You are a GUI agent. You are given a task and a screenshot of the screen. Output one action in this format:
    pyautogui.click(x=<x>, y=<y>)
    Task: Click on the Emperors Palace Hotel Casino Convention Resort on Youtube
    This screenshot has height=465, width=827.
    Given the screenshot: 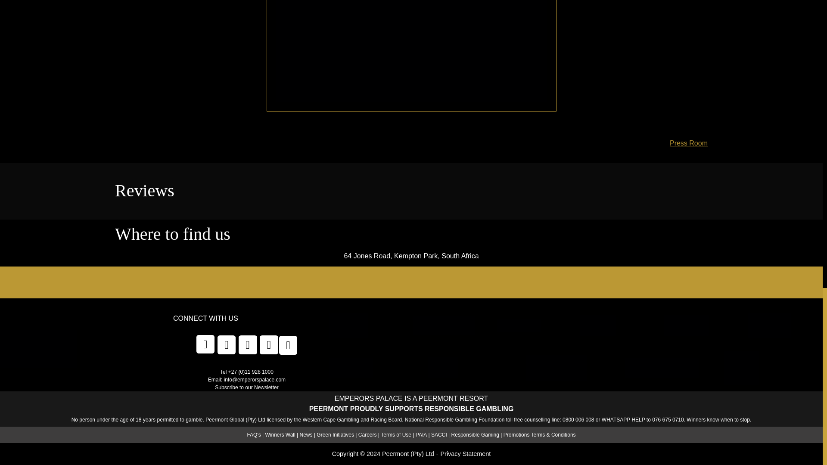 What is the action you would take?
    pyautogui.click(x=269, y=344)
    